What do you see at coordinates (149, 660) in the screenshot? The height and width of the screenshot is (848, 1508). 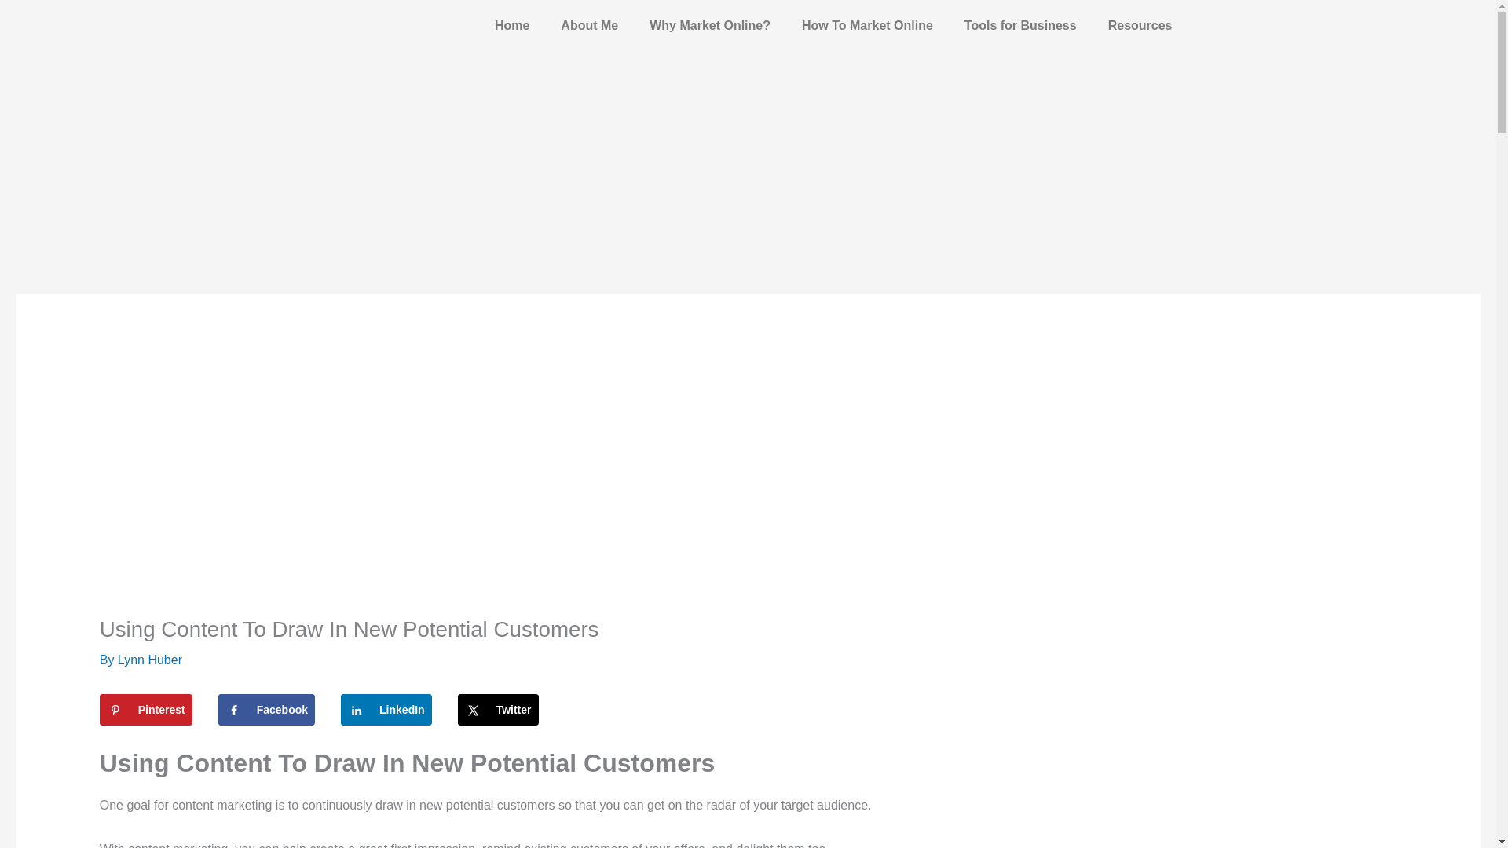 I see `View all posts by Lynn Huber` at bounding box center [149, 660].